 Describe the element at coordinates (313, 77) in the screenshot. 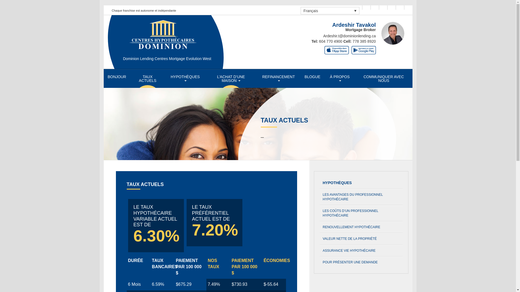

I see `BLOGUE` at that location.